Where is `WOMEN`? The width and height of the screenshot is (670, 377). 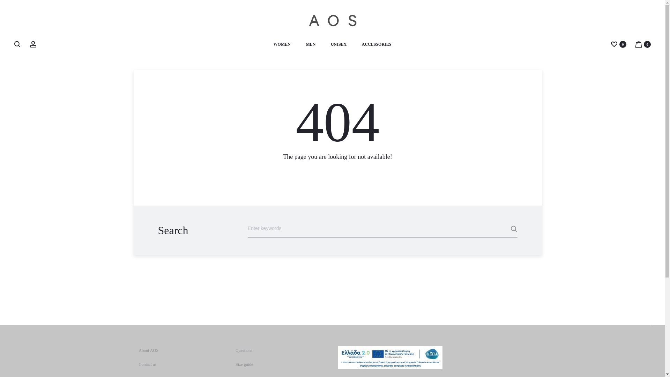 WOMEN is located at coordinates (282, 45).